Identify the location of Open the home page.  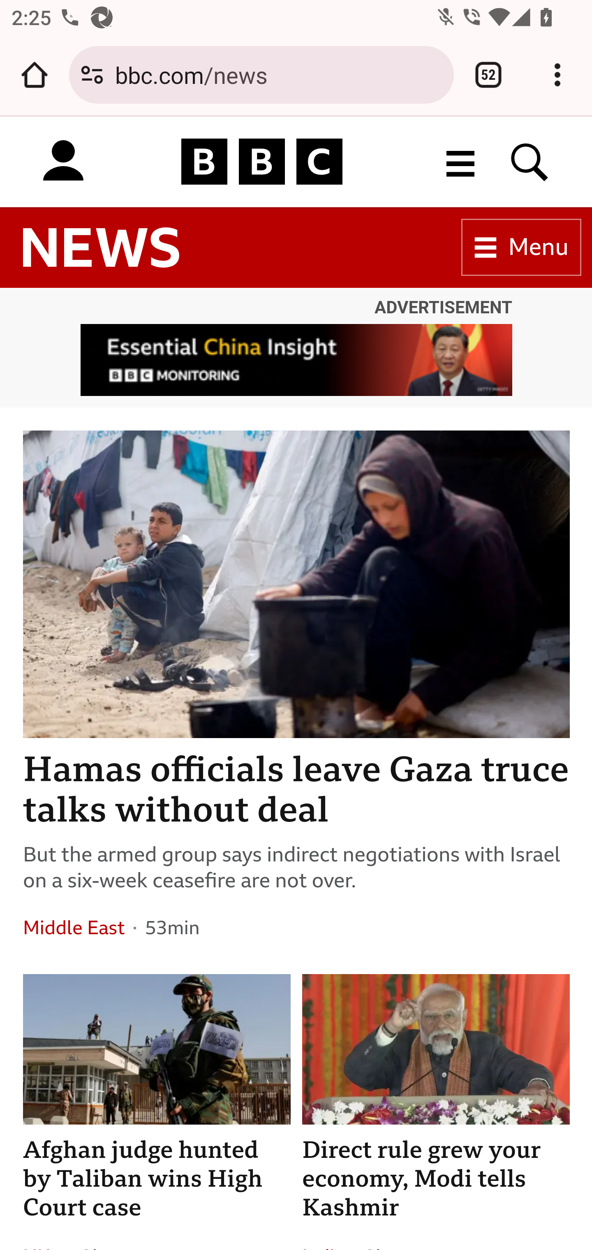
(35, 75).